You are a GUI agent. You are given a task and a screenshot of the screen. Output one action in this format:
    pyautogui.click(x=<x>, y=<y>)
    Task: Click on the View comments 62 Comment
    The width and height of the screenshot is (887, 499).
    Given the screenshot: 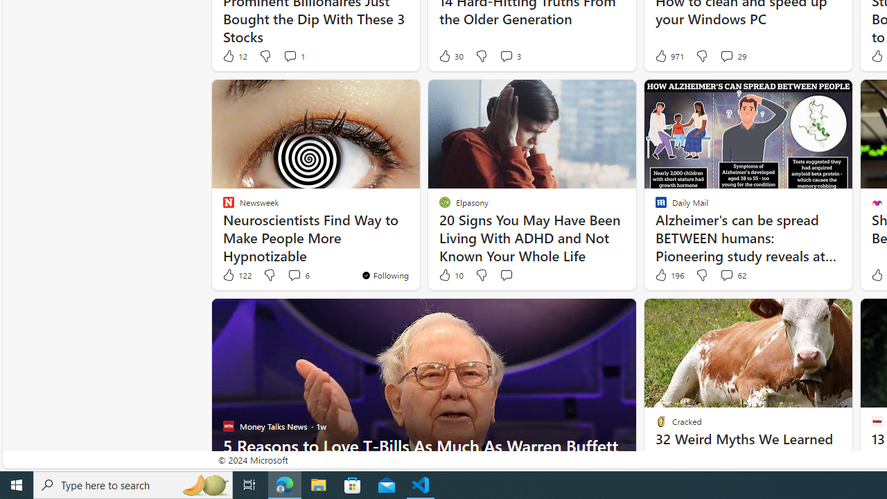 What is the action you would take?
    pyautogui.click(x=726, y=274)
    